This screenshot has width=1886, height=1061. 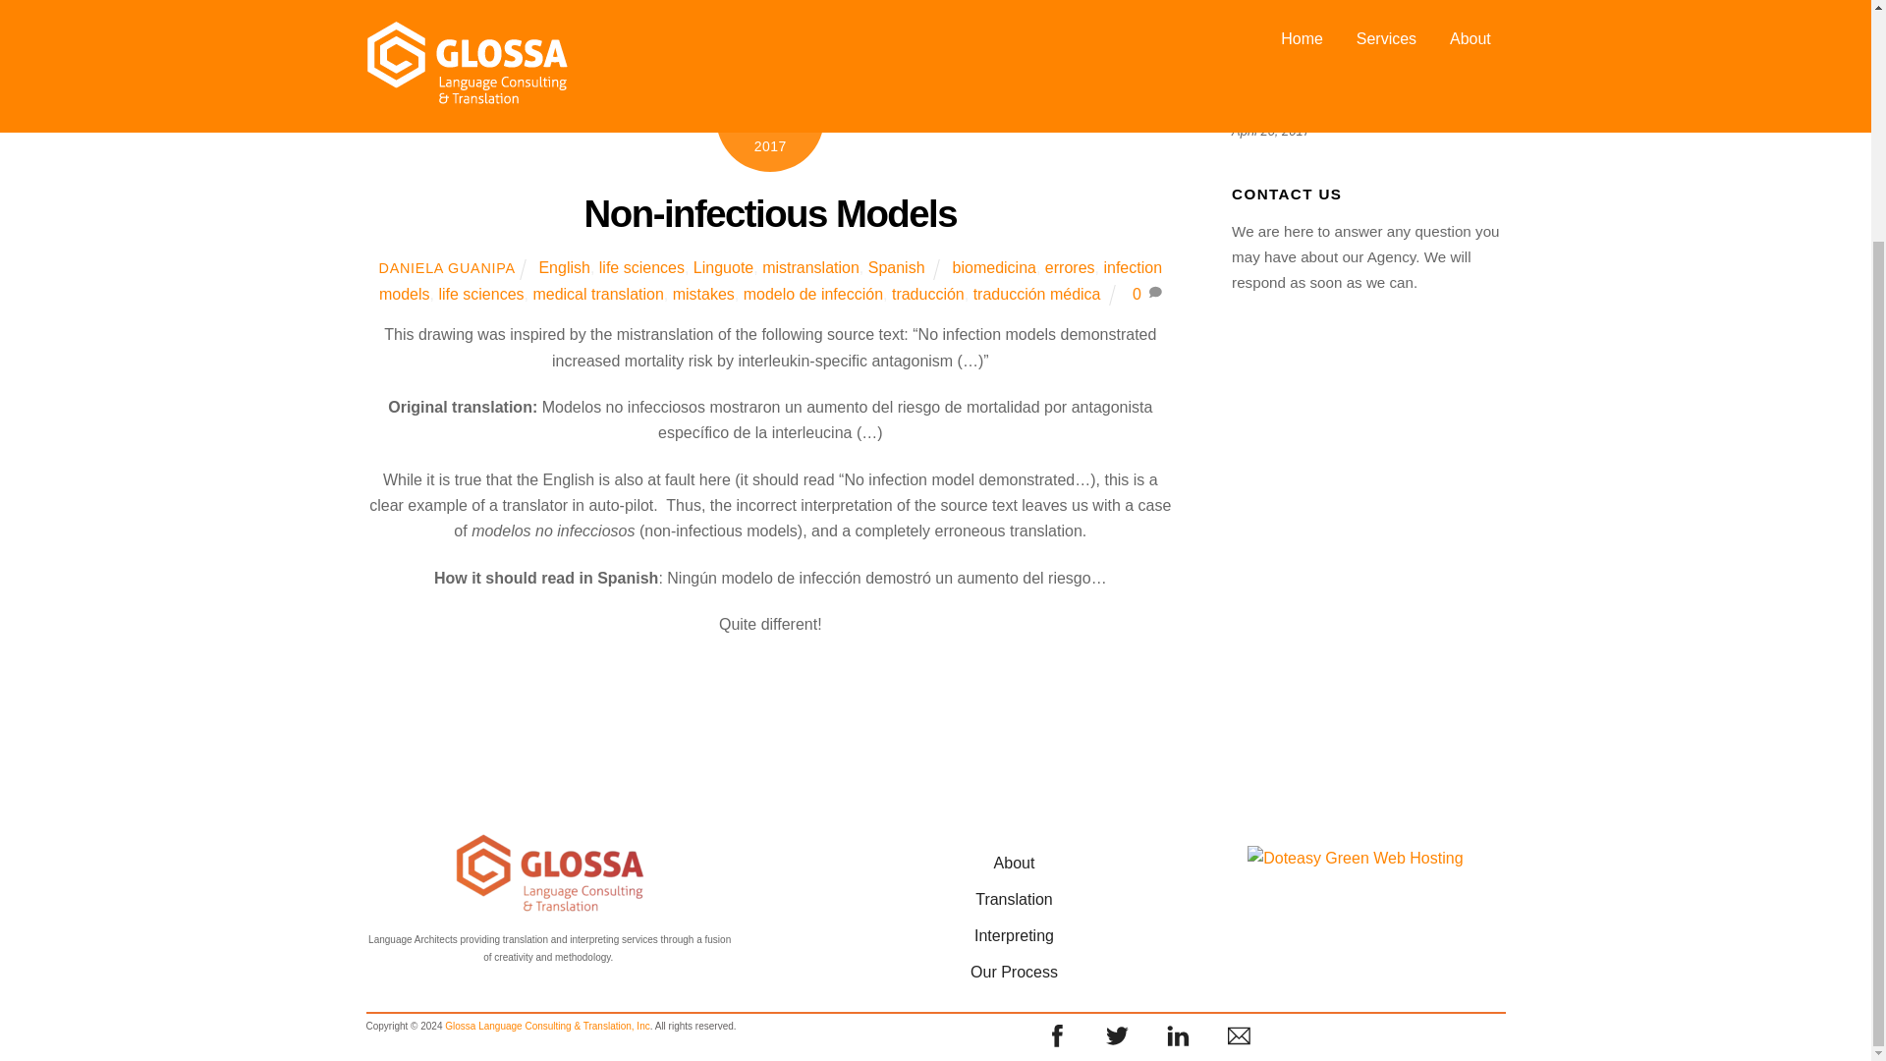 I want to click on Intrigued by this green bean? Meet a porcelain gallbladder, so click(x=1367, y=24).